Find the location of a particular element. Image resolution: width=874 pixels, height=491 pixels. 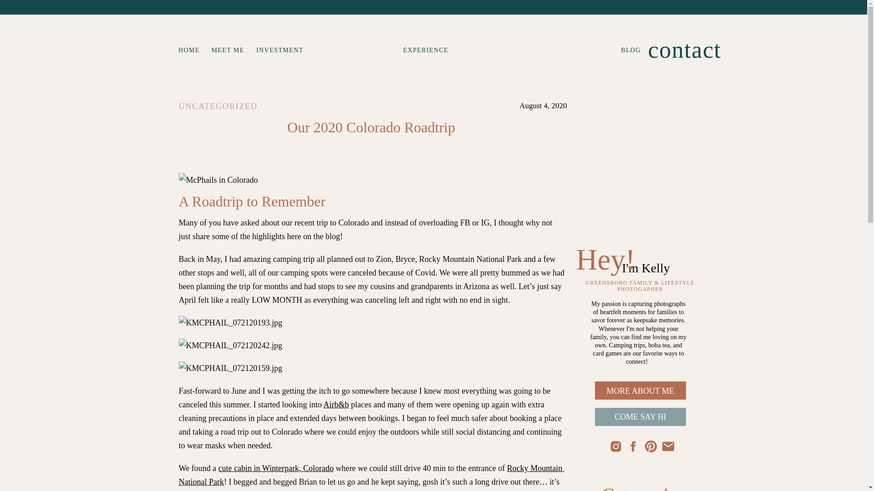

MEET ME is located at coordinates (228, 50).